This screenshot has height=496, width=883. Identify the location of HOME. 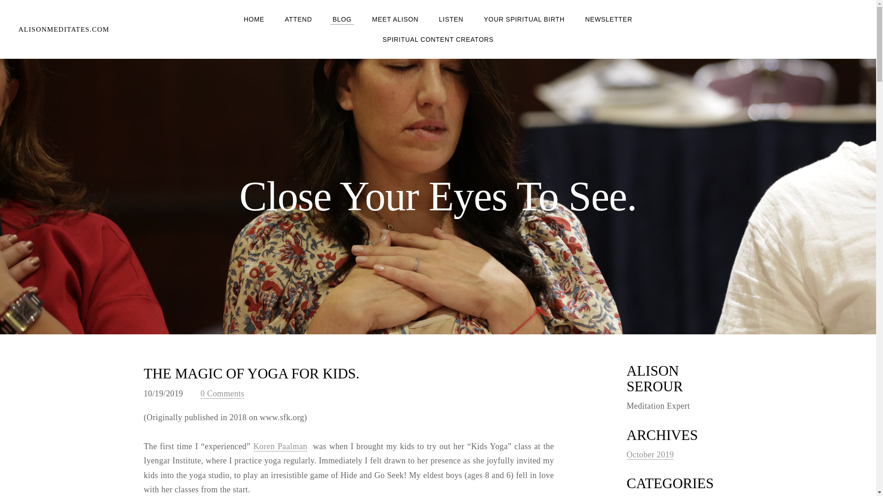
(254, 19).